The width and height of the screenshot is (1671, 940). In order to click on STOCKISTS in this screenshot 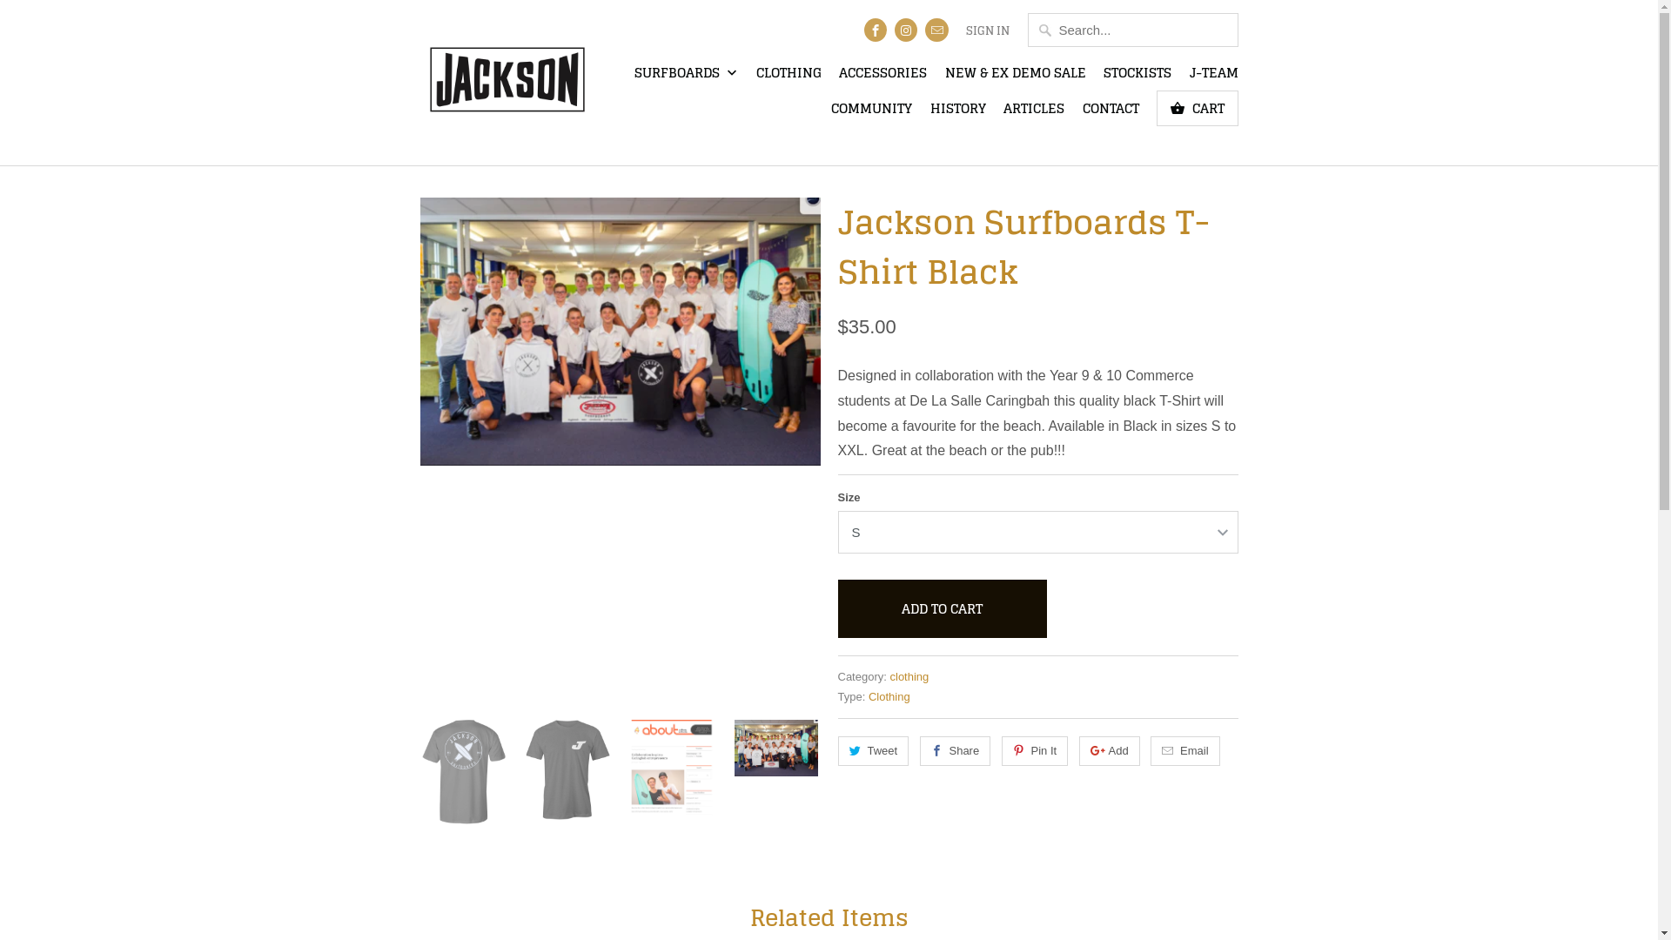, I will do `click(1137, 77)`.